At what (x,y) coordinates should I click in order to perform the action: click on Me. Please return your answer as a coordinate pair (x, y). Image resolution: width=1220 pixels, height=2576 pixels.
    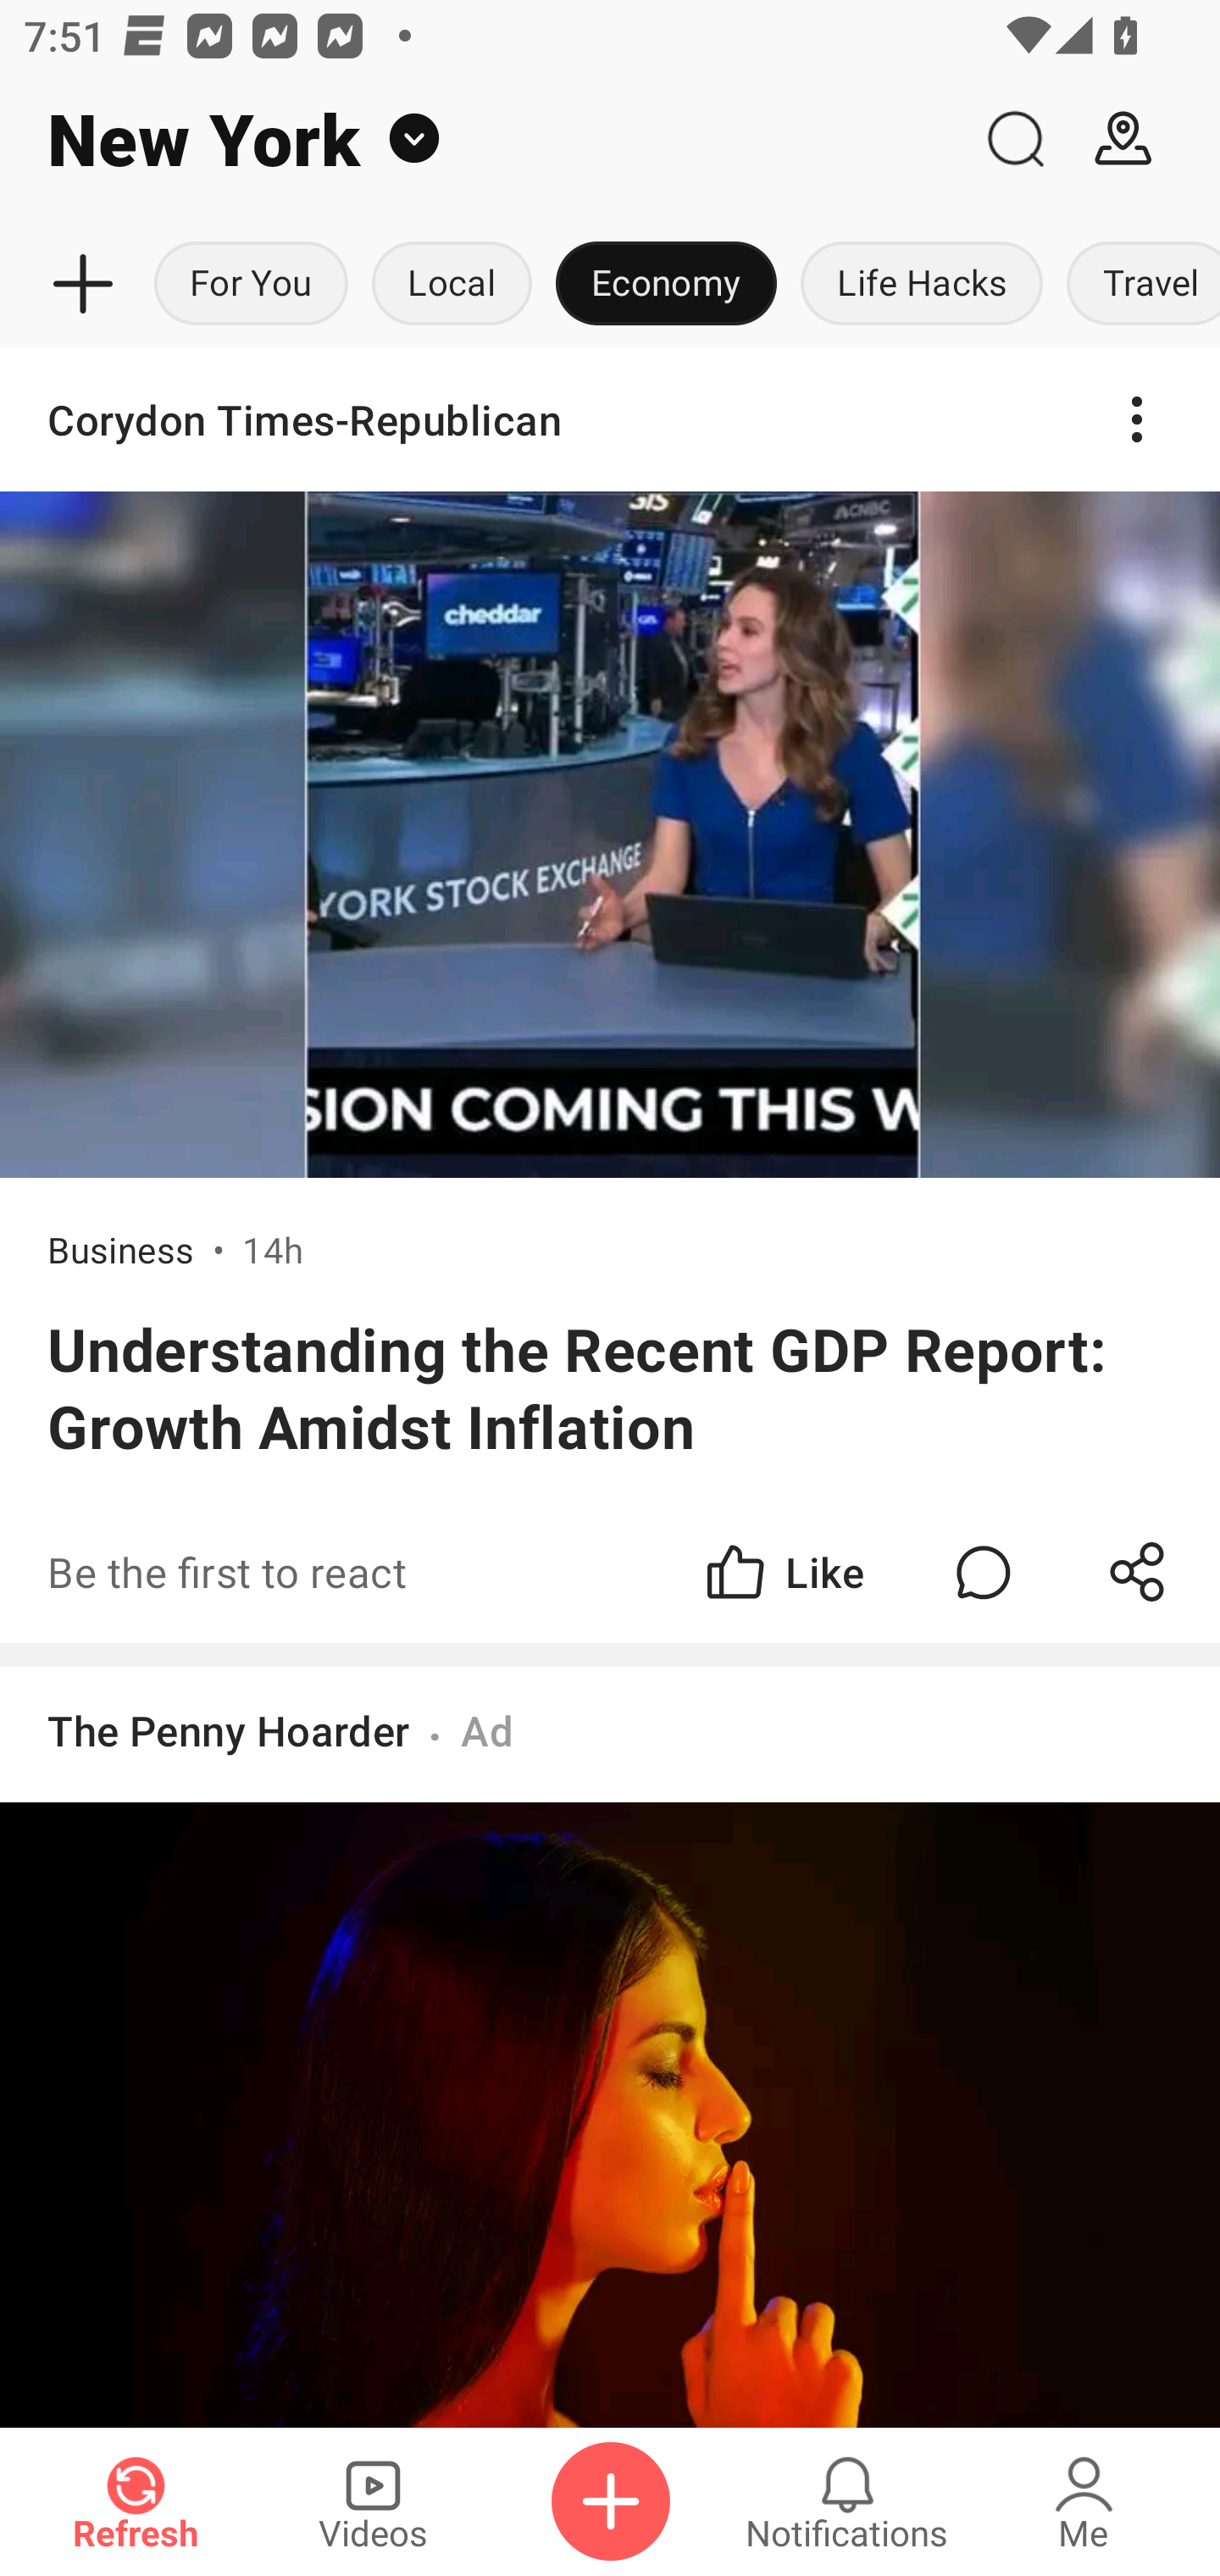
    Looking at the image, I should click on (1084, 2501).